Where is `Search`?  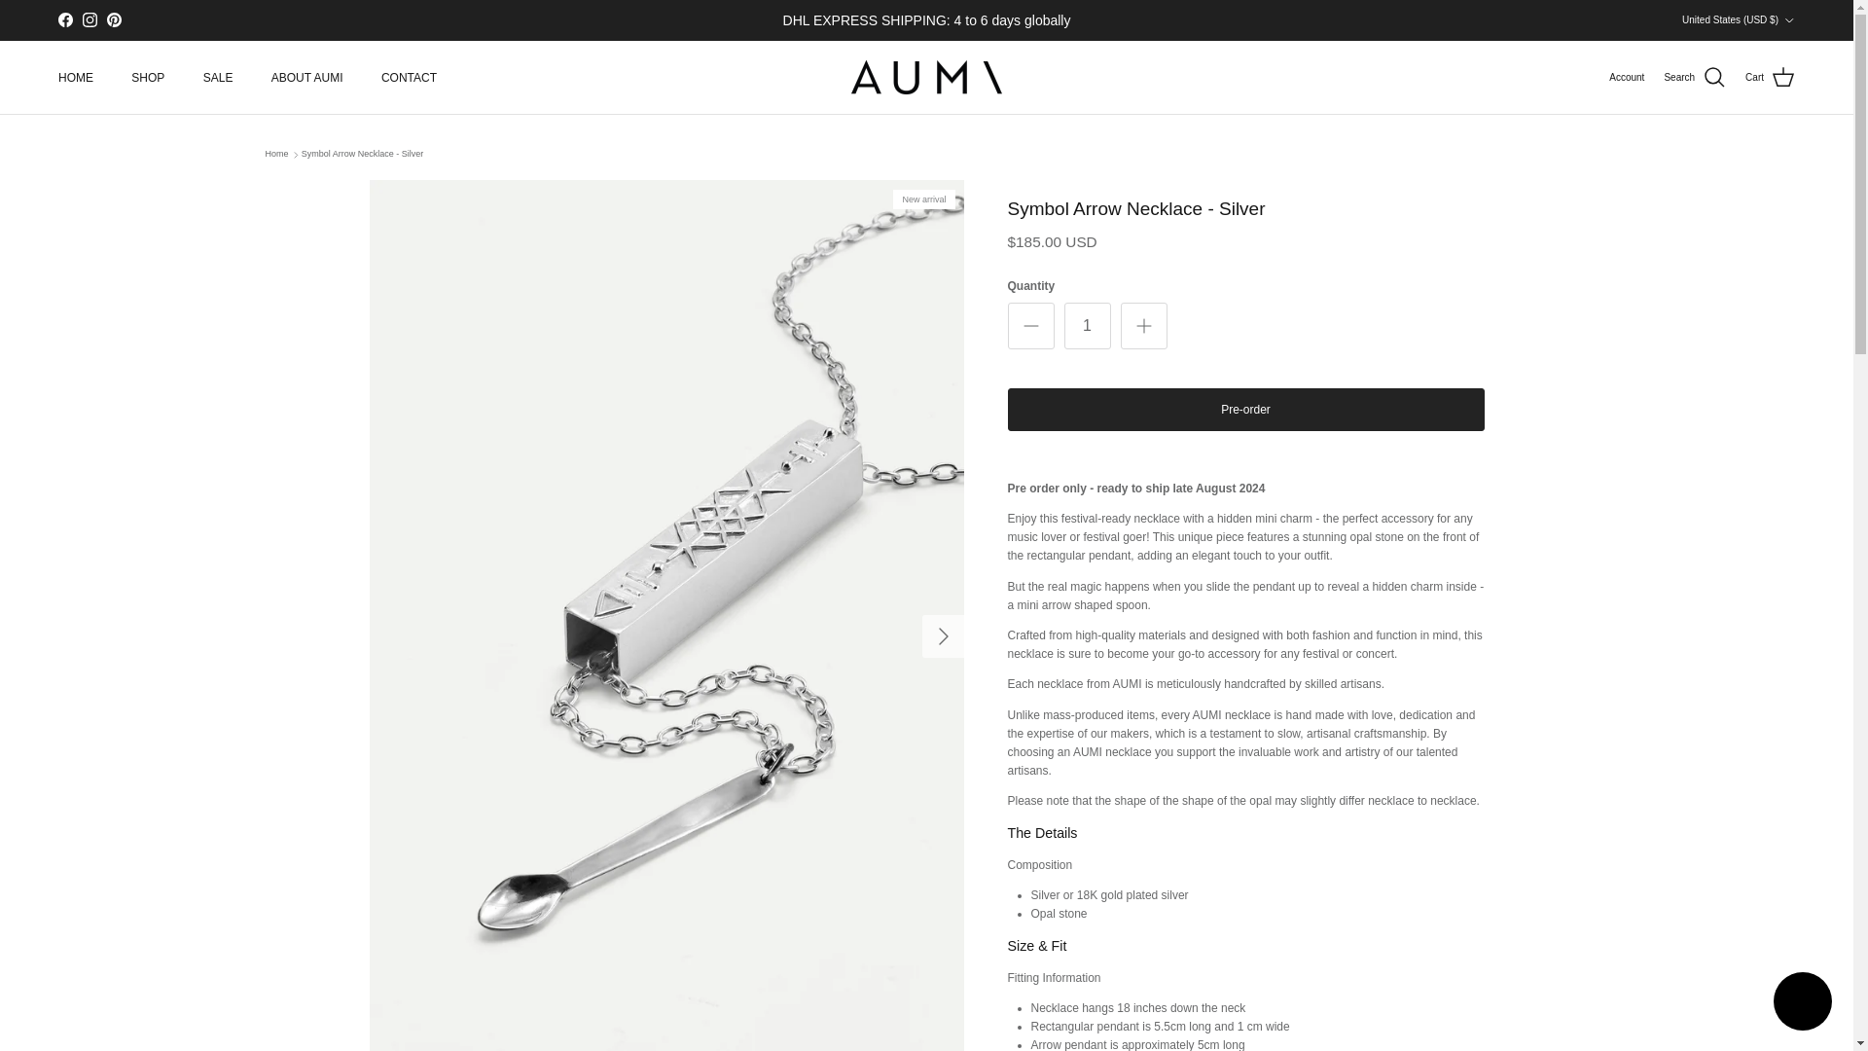
Search is located at coordinates (1695, 77).